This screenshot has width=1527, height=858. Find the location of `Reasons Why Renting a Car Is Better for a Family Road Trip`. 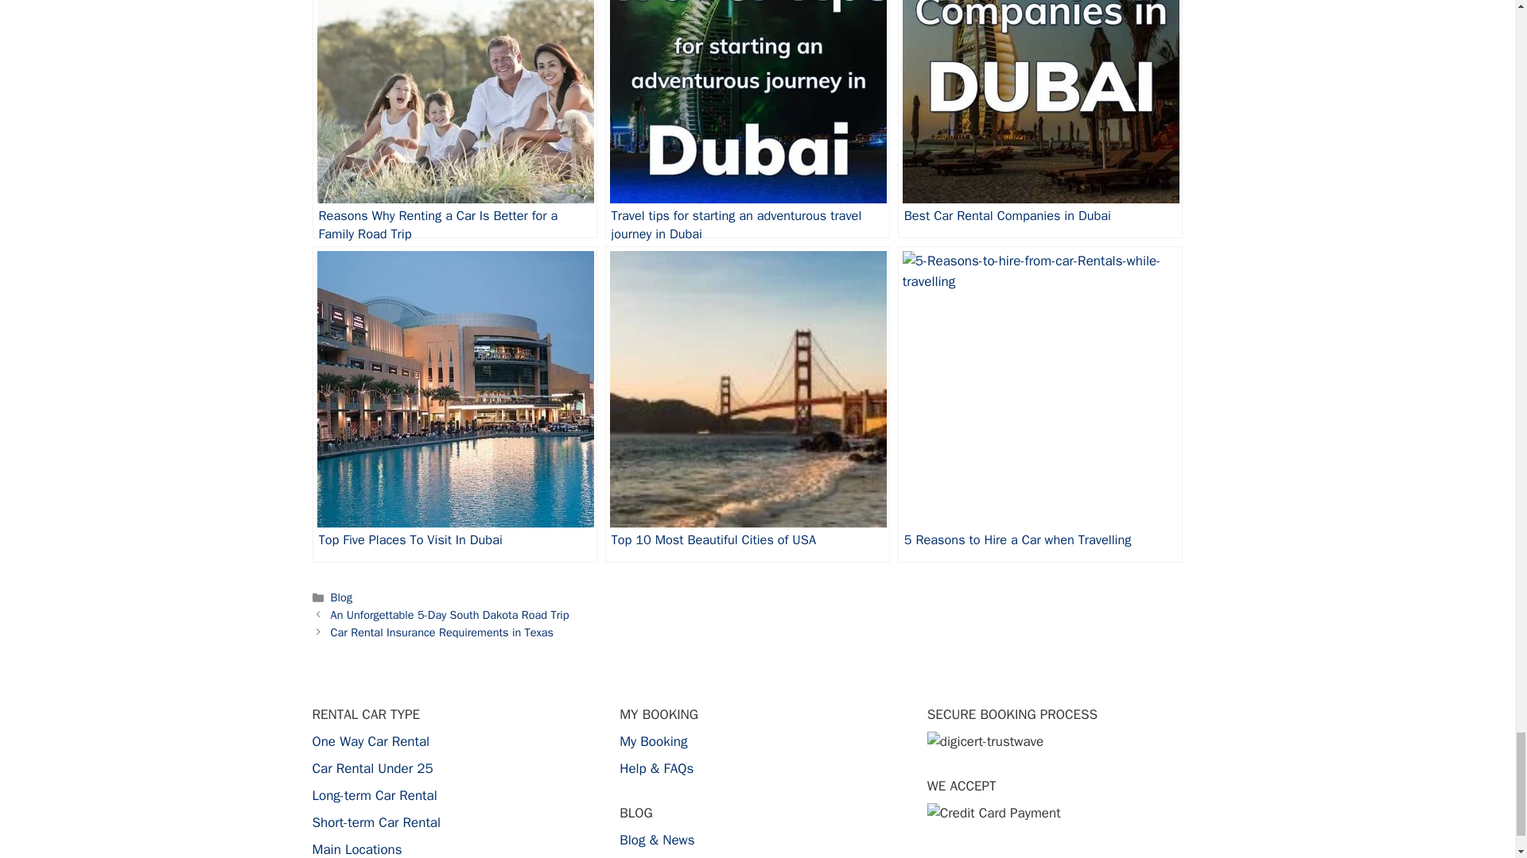

Reasons Why Renting a Car Is Better for a Family Road Trip is located at coordinates (453, 119).